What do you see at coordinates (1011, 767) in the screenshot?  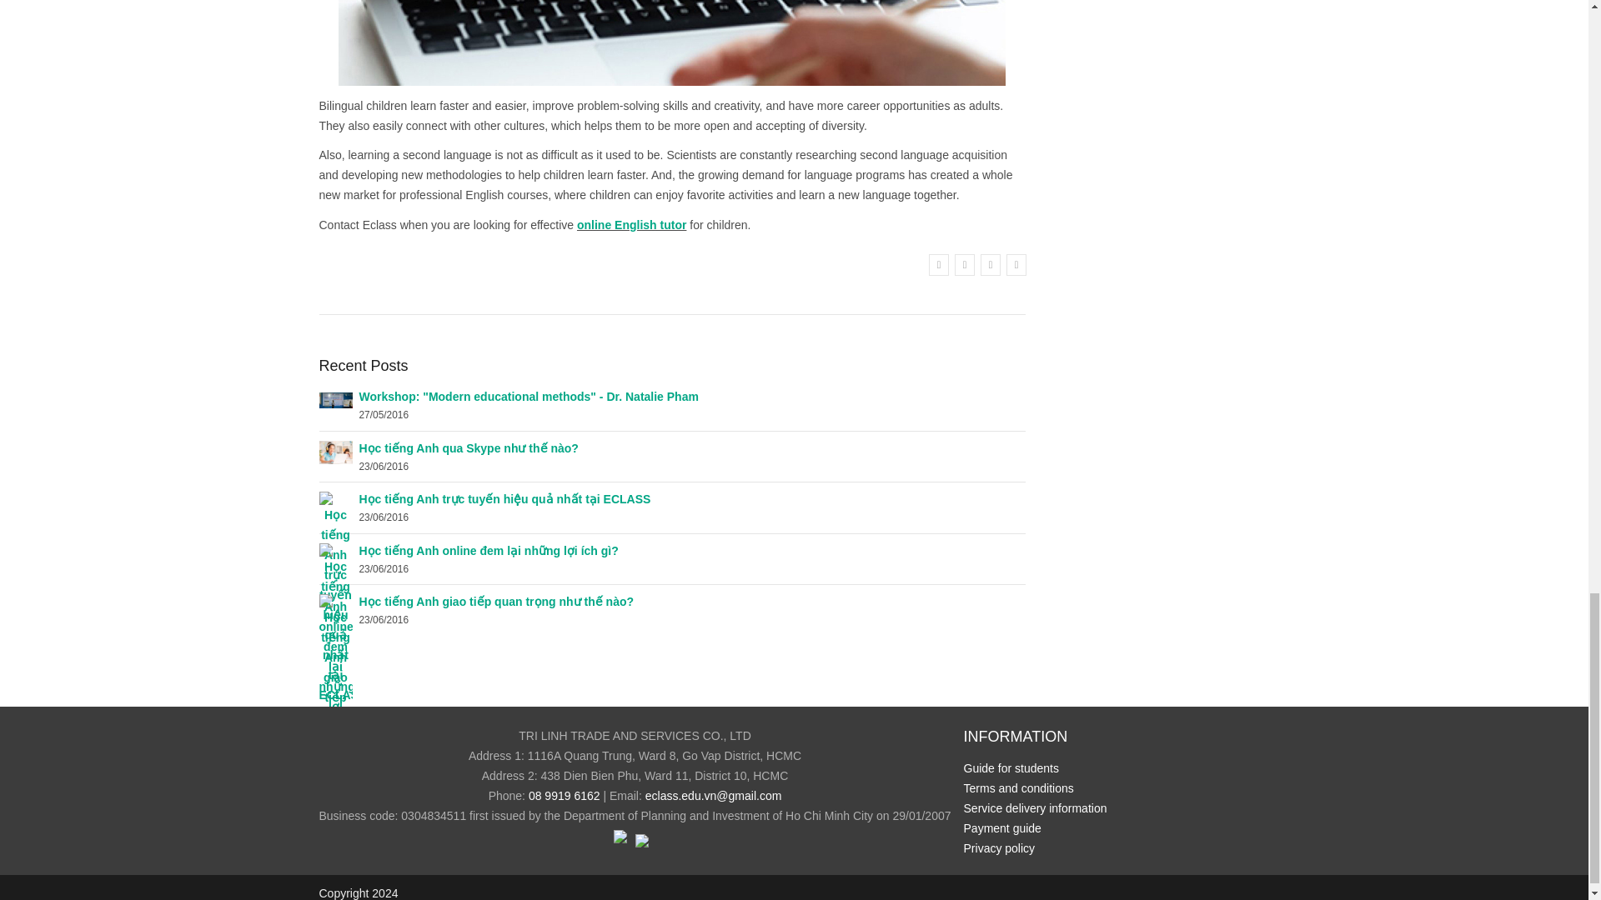 I see `Guide for students` at bounding box center [1011, 767].